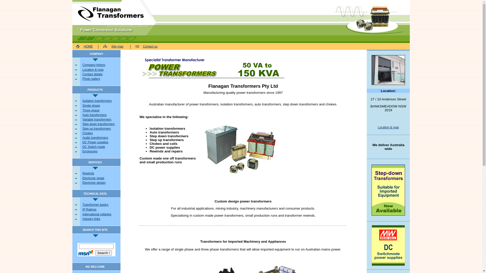  Describe the element at coordinates (101, 79) in the screenshot. I see `Photo gallery` at that location.